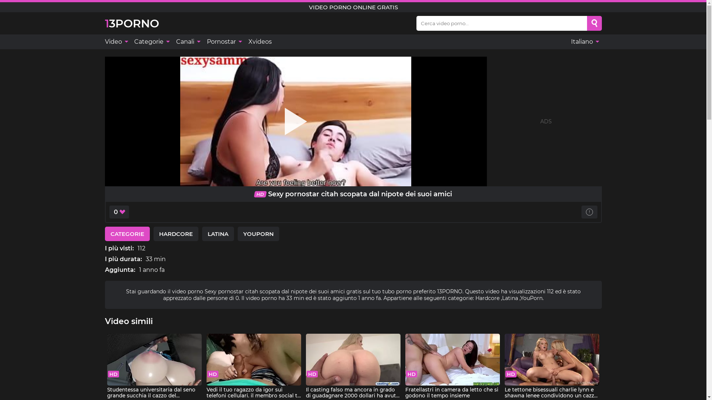 The width and height of the screenshot is (712, 400). I want to click on Video, so click(117, 42).